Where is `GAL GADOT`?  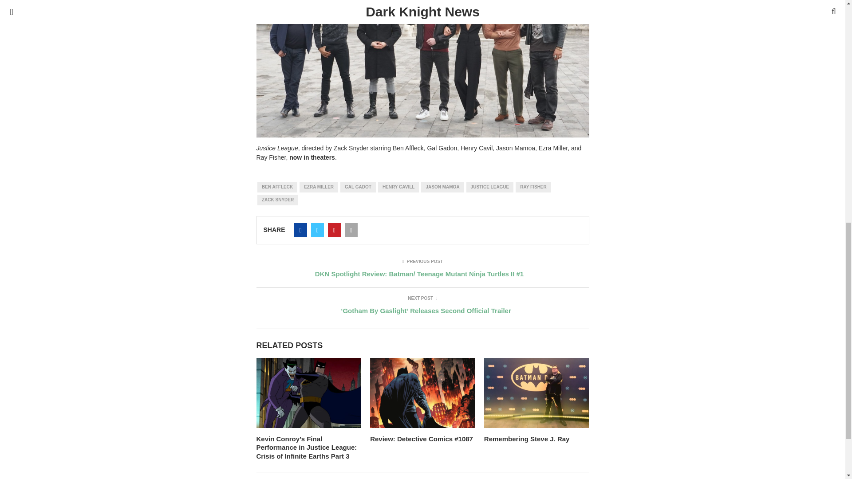 GAL GADOT is located at coordinates (358, 187).